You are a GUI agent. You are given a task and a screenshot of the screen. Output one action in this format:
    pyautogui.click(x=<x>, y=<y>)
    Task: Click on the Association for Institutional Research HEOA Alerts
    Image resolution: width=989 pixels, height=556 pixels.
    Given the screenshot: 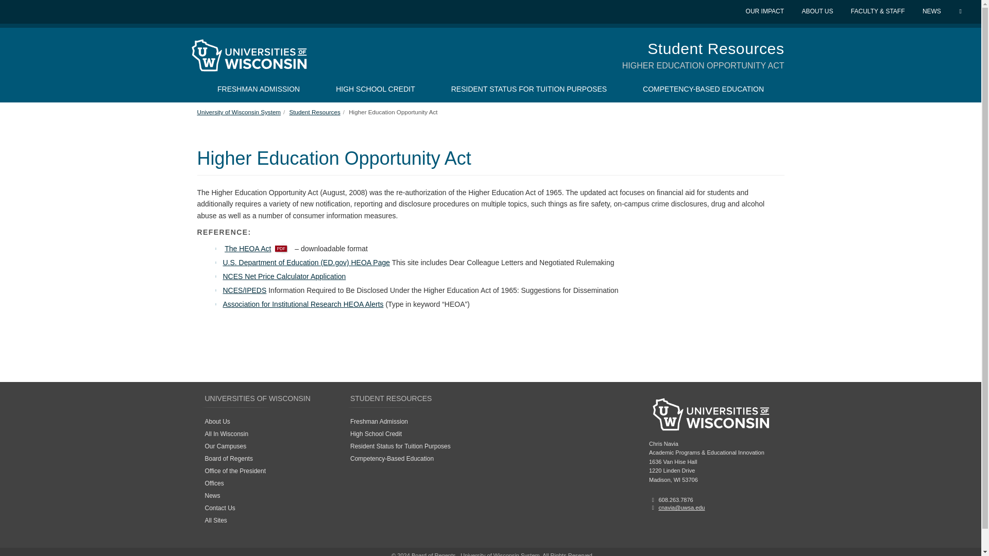 What is the action you would take?
    pyautogui.click(x=303, y=304)
    